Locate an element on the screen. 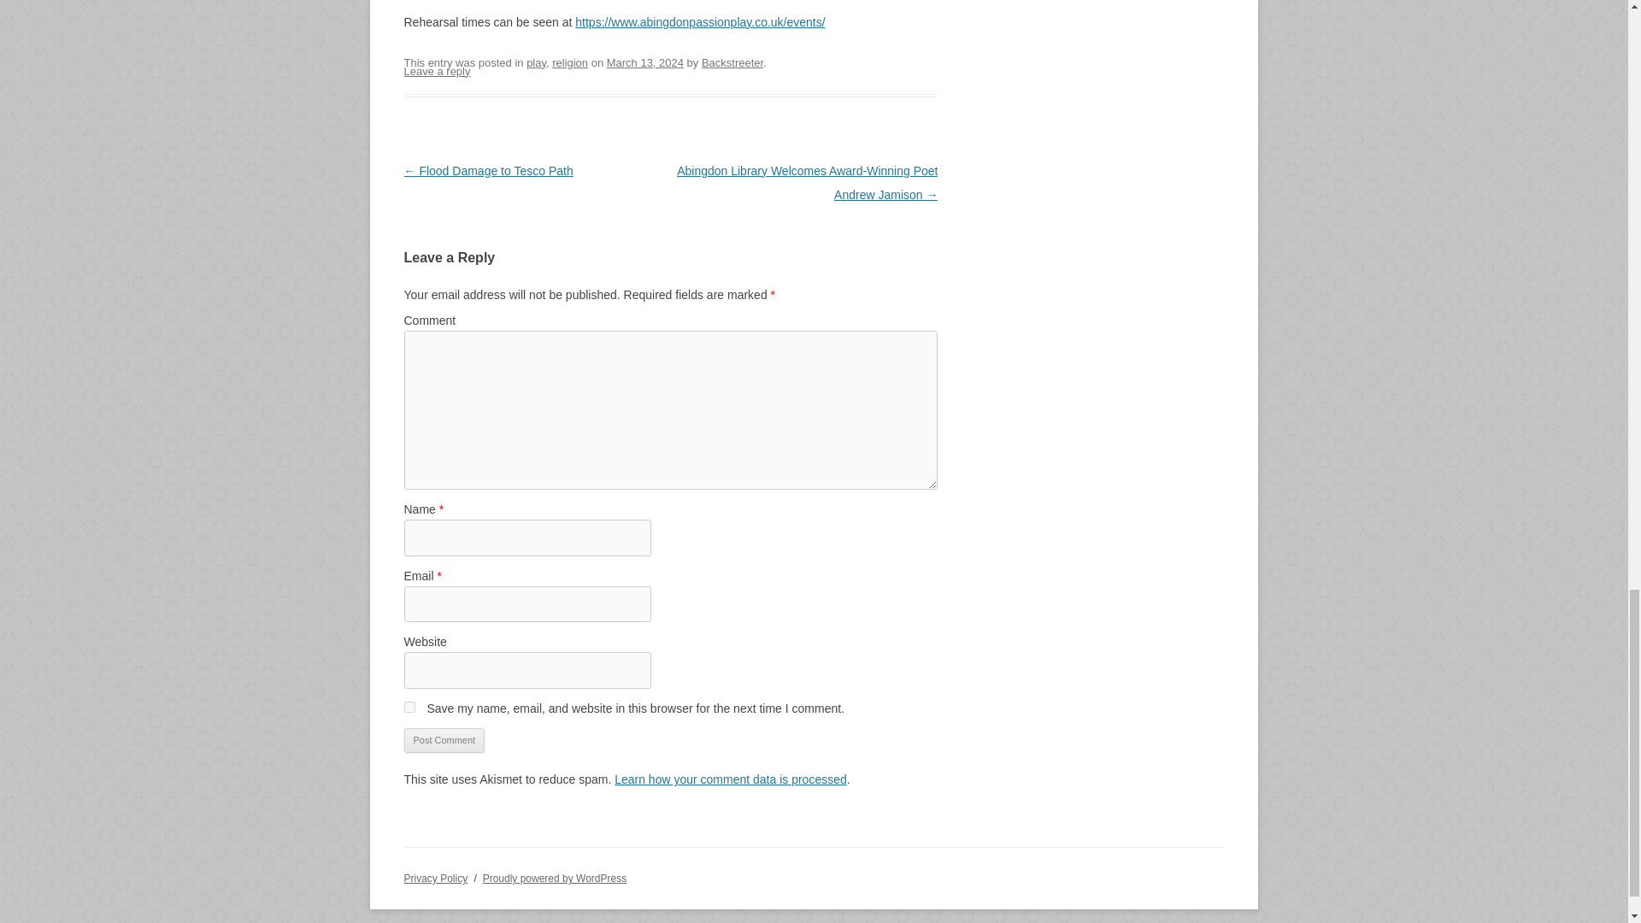 This screenshot has width=1641, height=923. March 13, 2024 is located at coordinates (645, 62).